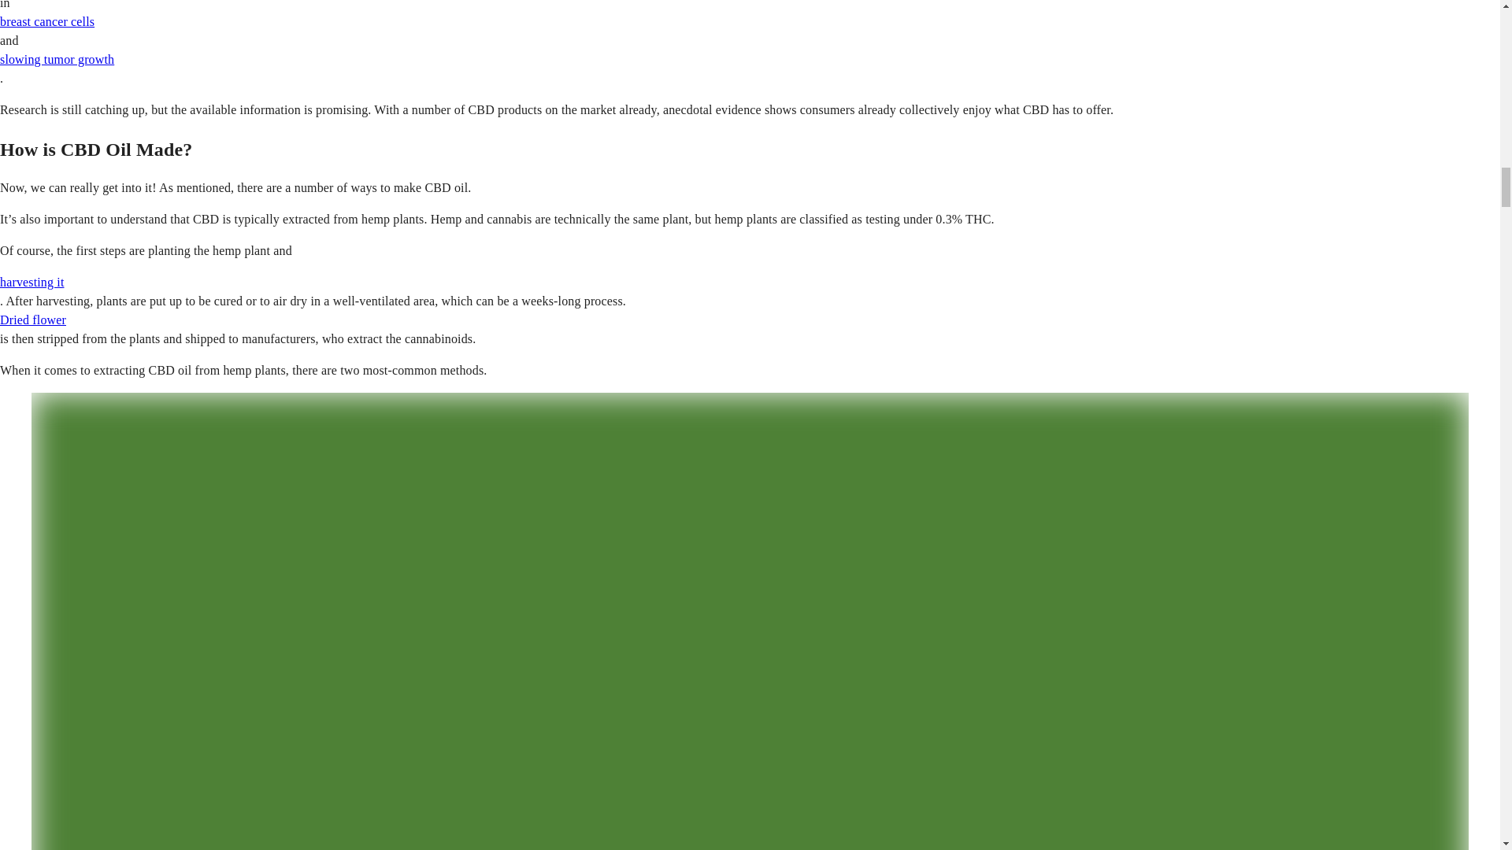  Describe the element at coordinates (47, 21) in the screenshot. I see `breast cancer cells` at that location.